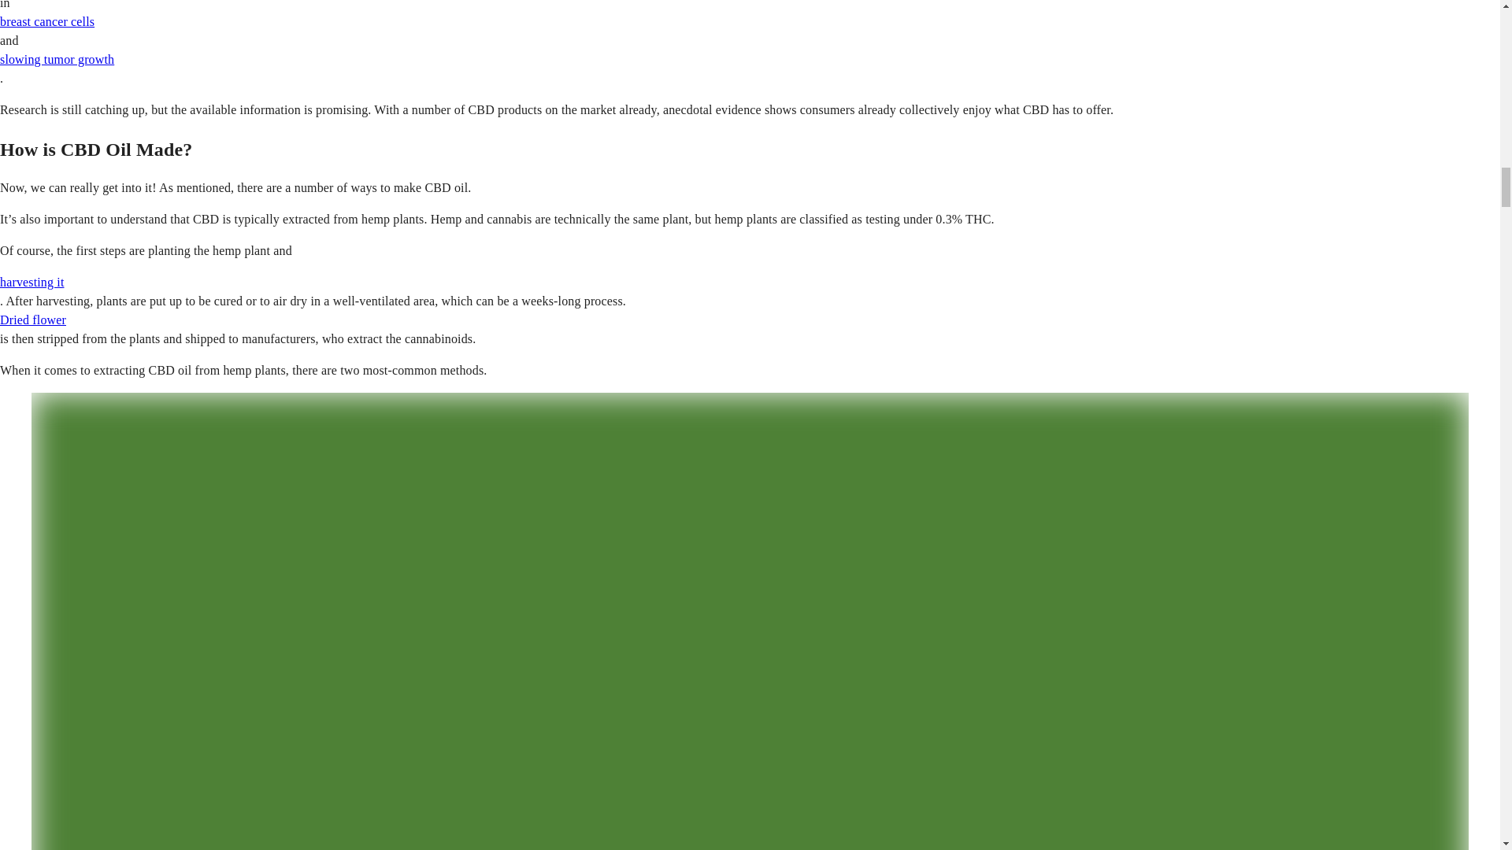  Describe the element at coordinates (47, 21) in the screenshot. I see `breast cancer cells` at that location.